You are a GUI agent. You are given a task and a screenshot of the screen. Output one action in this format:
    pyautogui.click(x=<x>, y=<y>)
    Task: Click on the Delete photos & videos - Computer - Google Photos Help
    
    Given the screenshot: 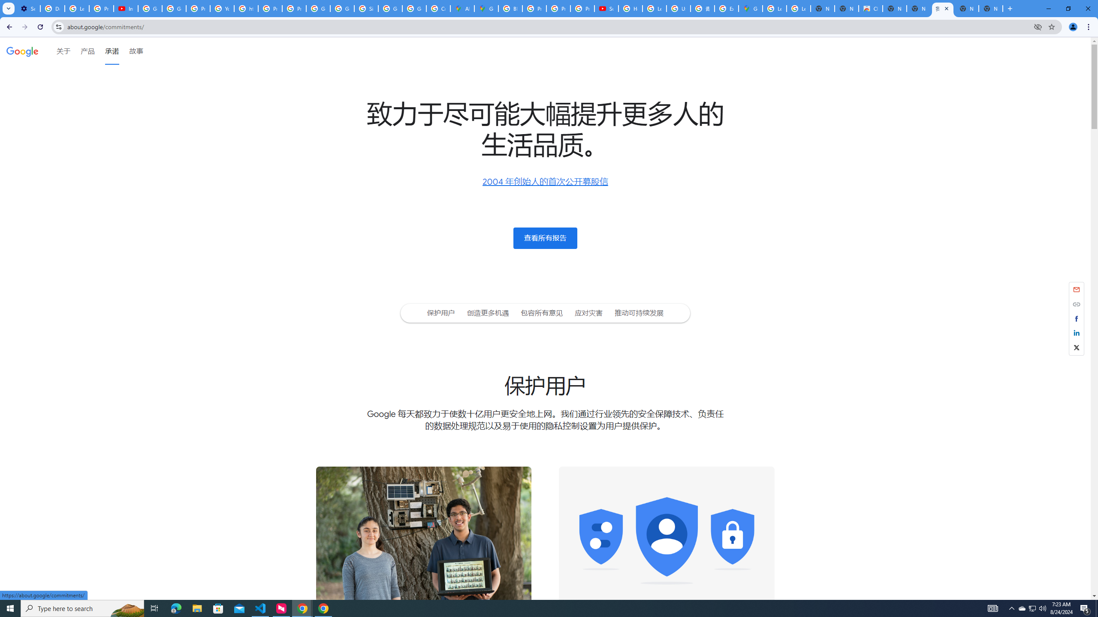 What is the action you would take?
    pyautogui.click(x=52, y=9)
    